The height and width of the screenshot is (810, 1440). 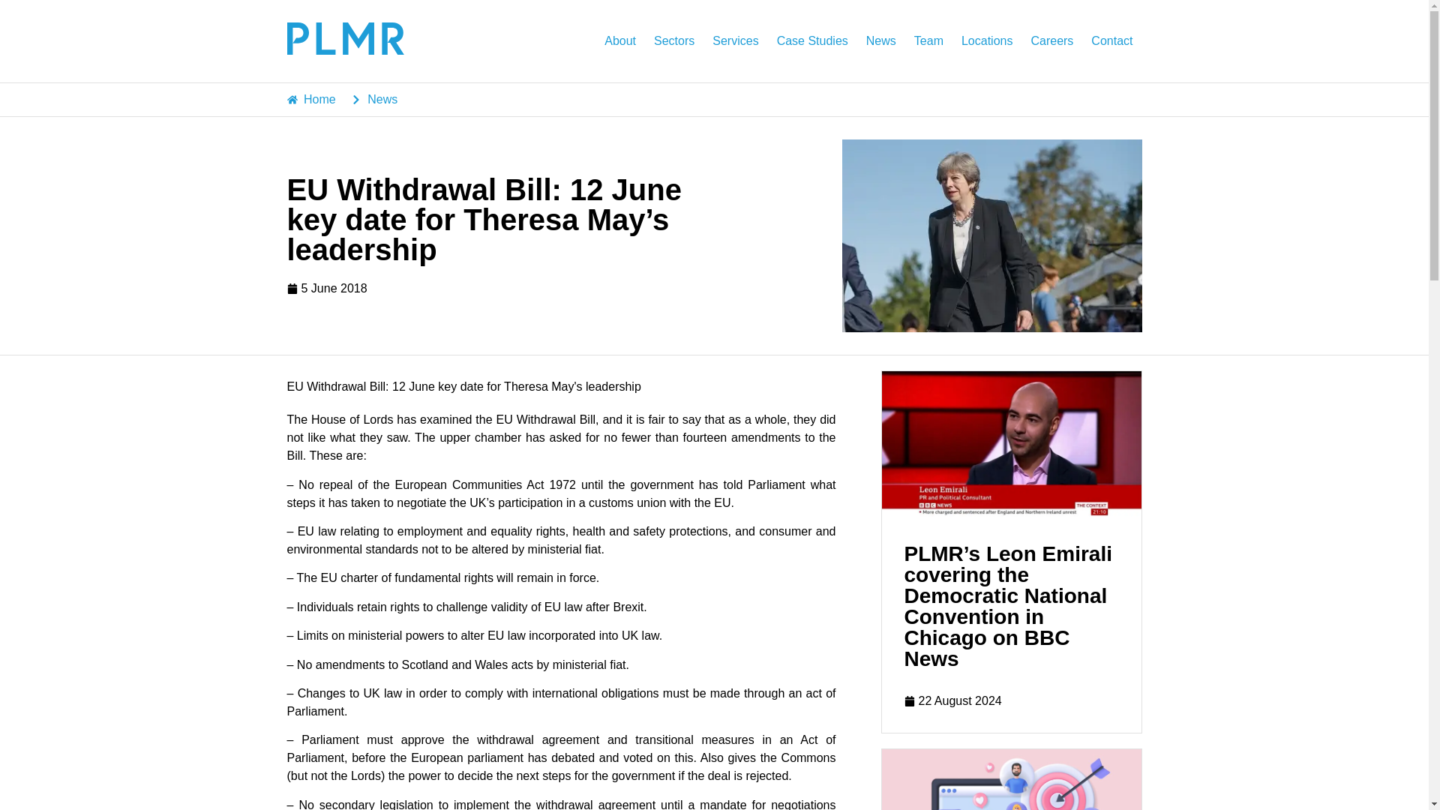 What do you see at coordinates (310, 99) in the screenshot?
I see `Home` at bounding box center [310, 99].